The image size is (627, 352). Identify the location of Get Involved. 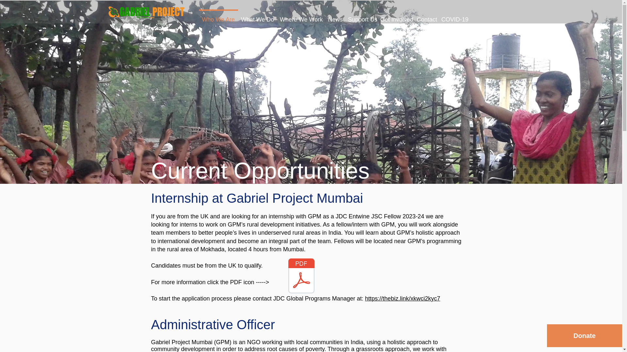
(395, 17).